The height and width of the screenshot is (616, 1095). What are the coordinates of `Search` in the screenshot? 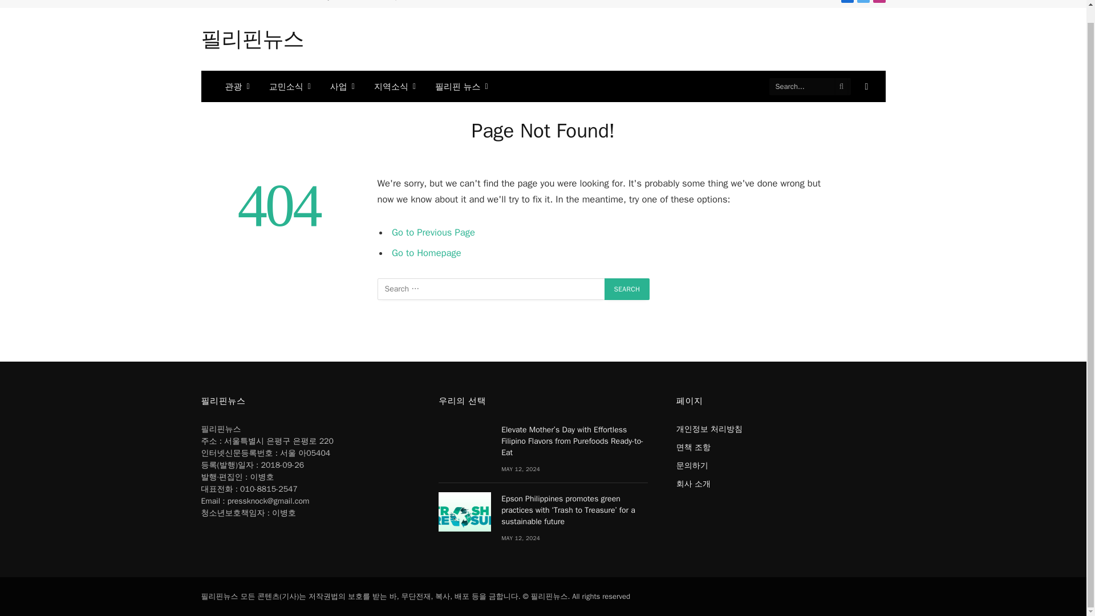 It's located at (627, 289).